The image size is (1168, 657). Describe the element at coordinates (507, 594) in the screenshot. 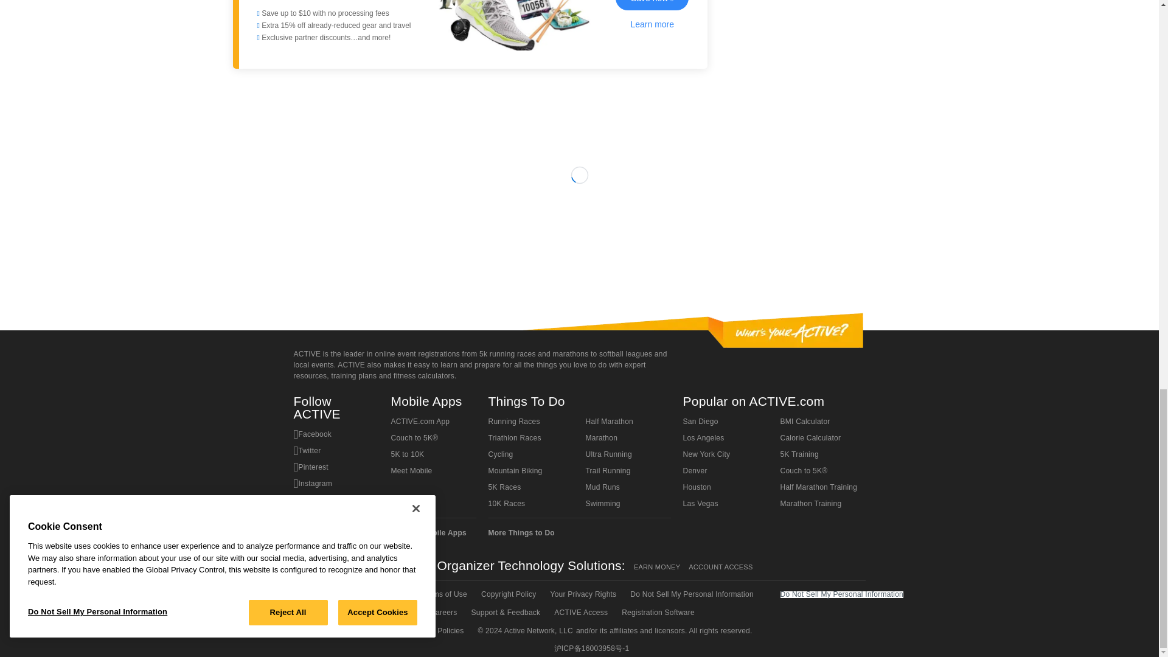

I see `Copyright Policy` at that location.